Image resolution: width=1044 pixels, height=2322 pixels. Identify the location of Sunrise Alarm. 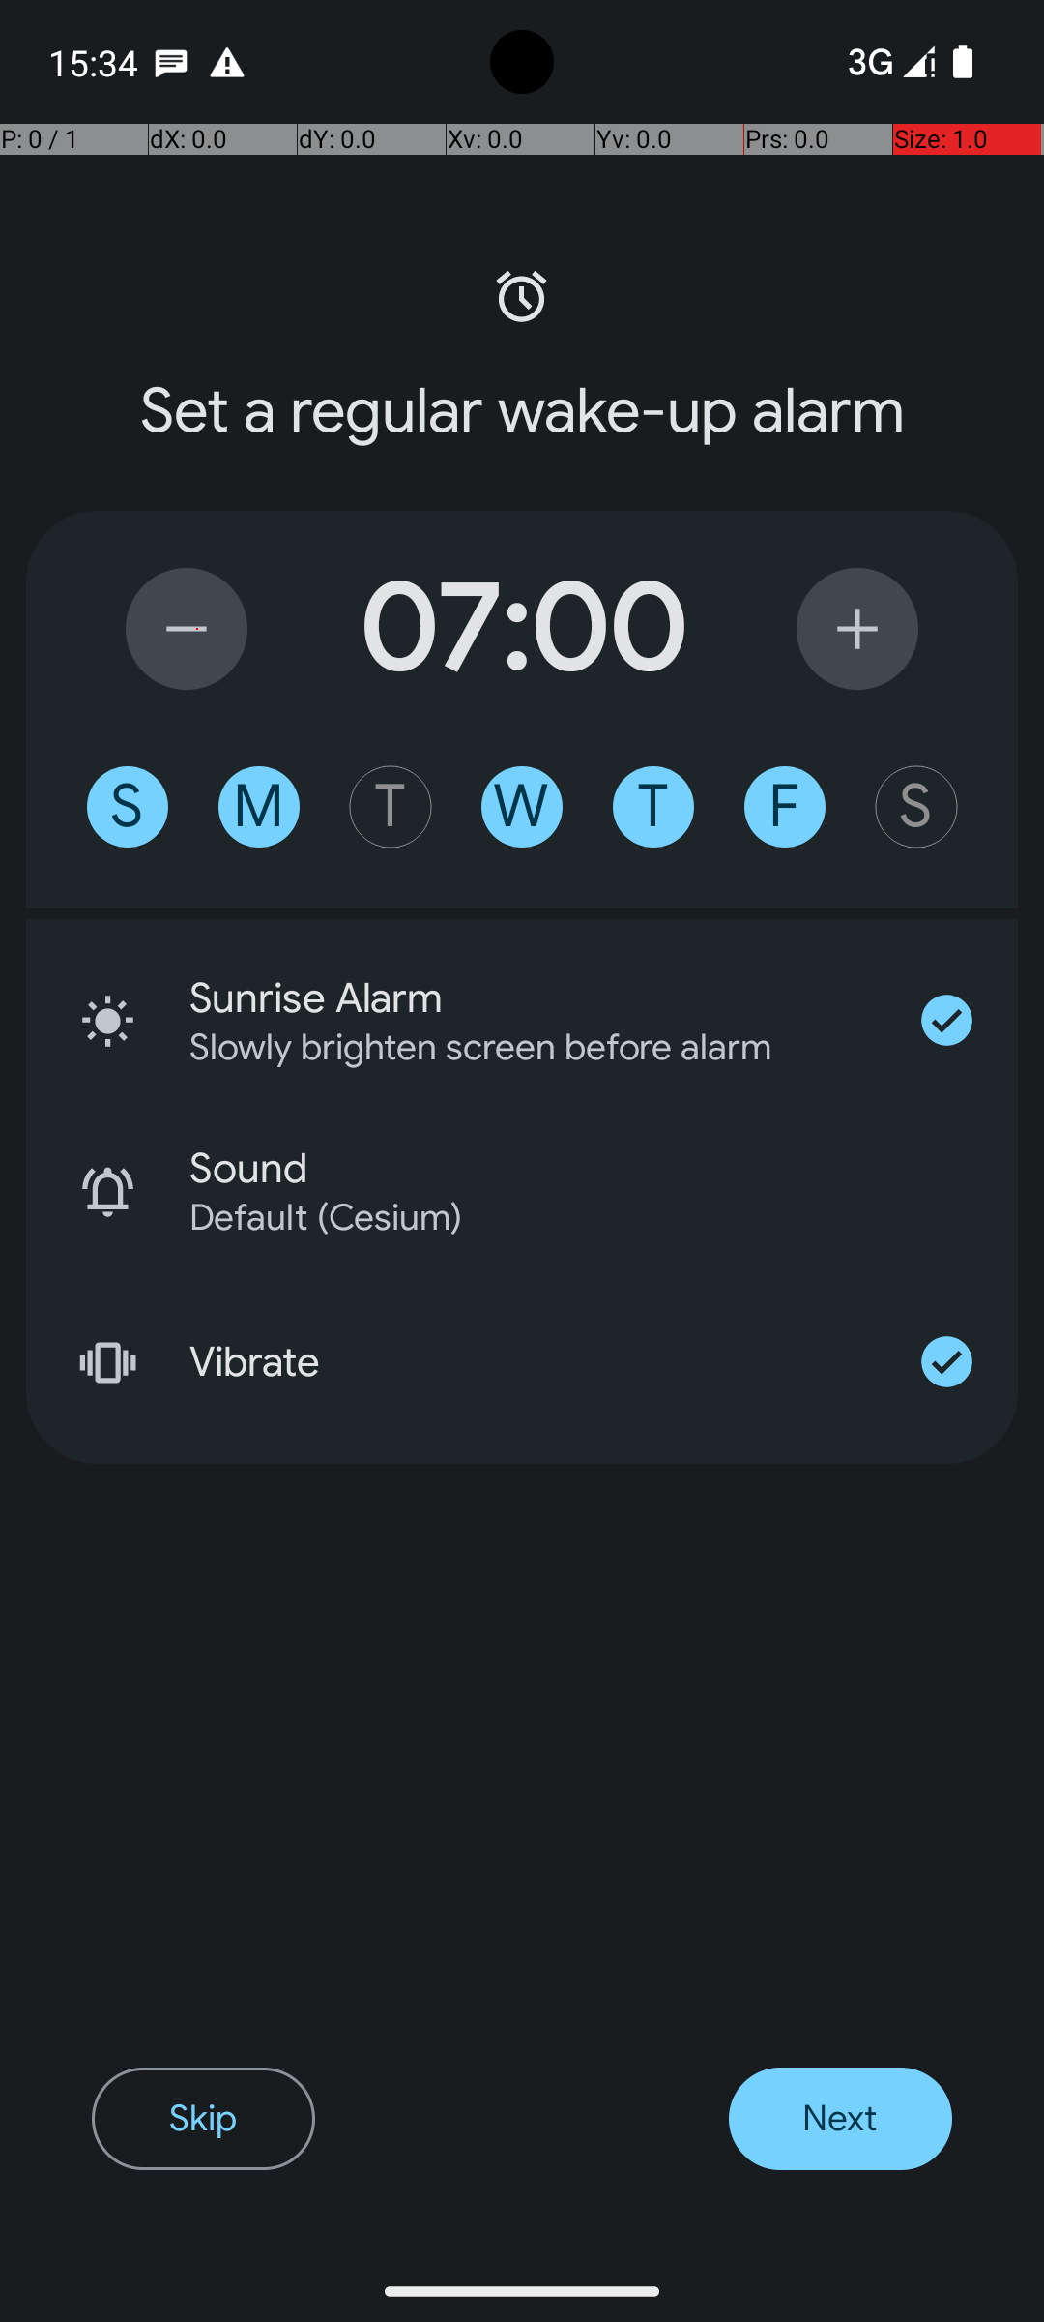
(533, 998).